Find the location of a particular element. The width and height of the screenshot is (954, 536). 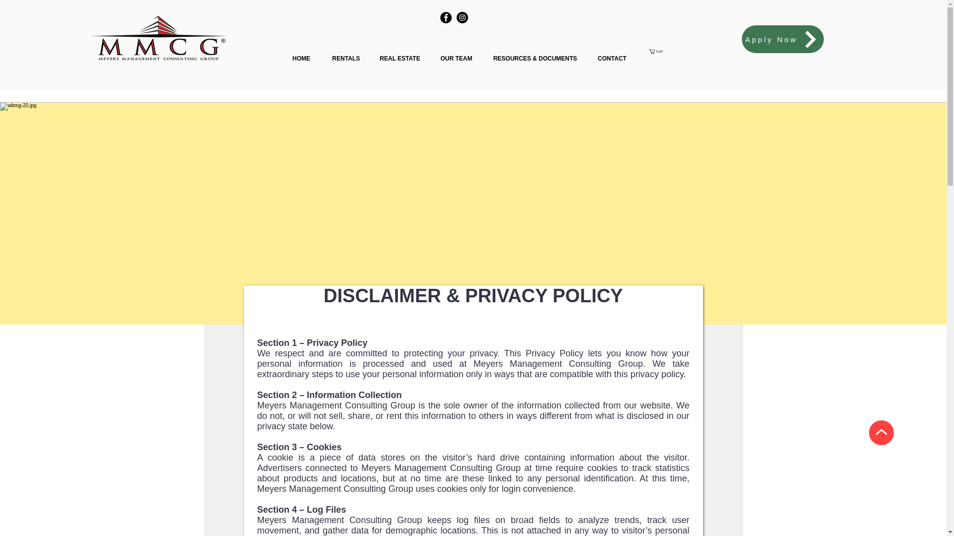

REAL ESTATE is located at coordinates (400, 59).